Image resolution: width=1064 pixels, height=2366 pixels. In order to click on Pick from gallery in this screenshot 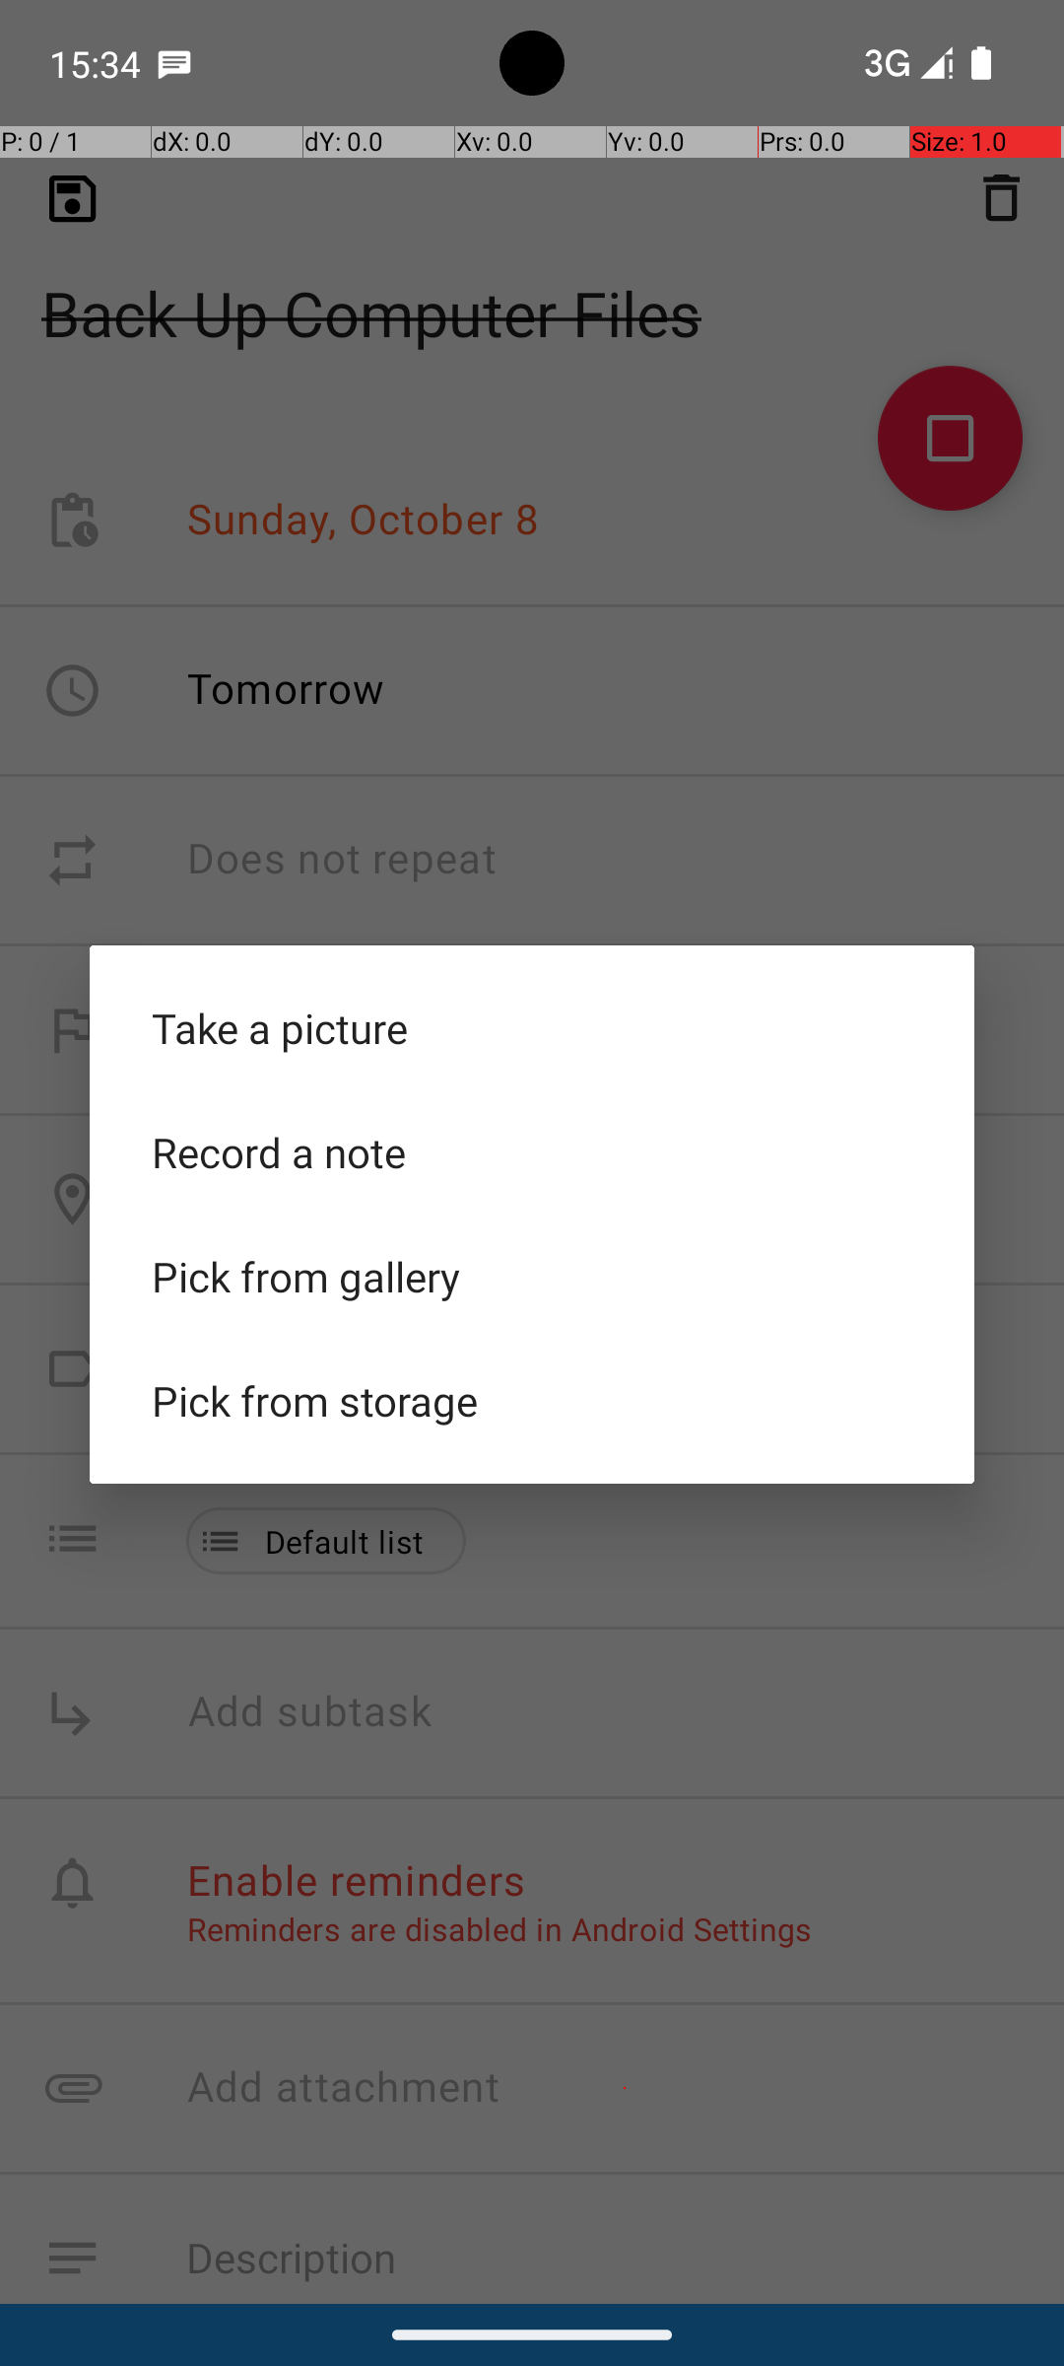, I will do `click(532, 1277)`.